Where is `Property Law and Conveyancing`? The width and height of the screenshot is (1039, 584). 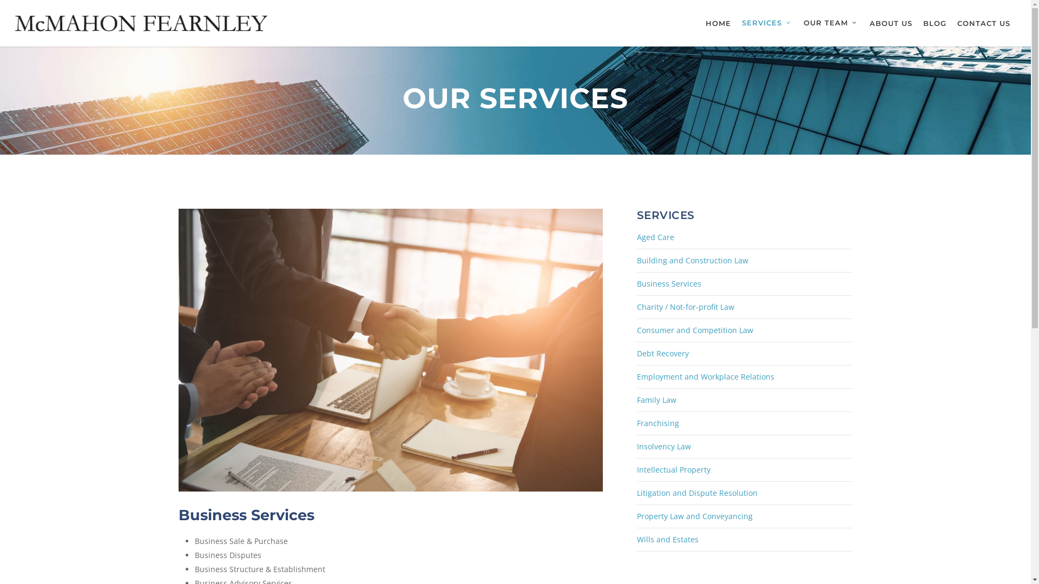
Property Law and Conveyancing is located at coordinates (745, 517).